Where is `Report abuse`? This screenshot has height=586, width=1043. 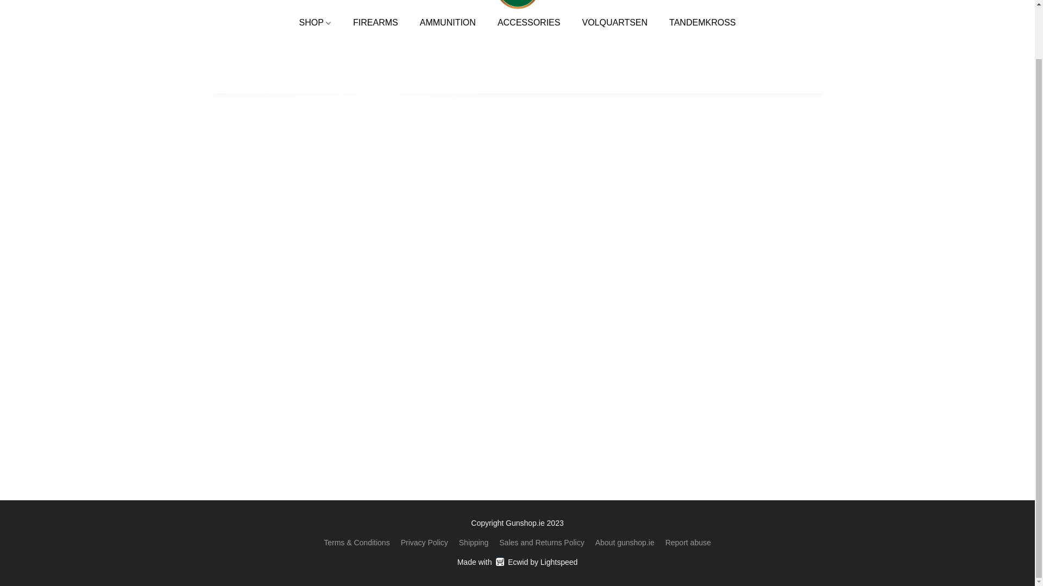
Report abuse is located at coordinates (614, 22).